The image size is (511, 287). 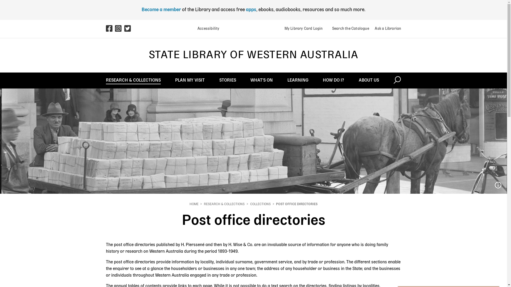 What do you see at coordinates (298, 80) in the screenshot?
I see `LEARNING` at bounding box center [298, 80].